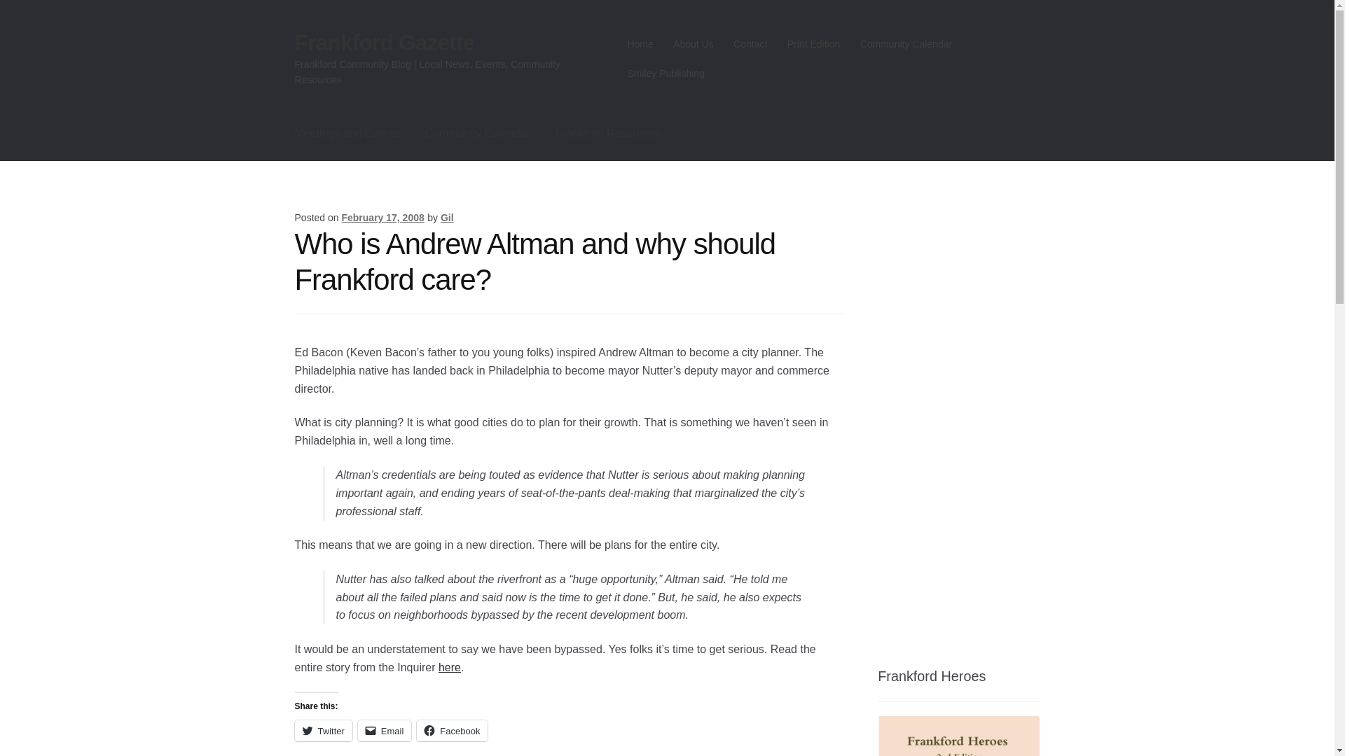 The width and height of the screenshot is (1345, 756). What do you see at coordinates (813, 44) in the screenshot?
I see `Print Edition` at bounding box center [813, 44].